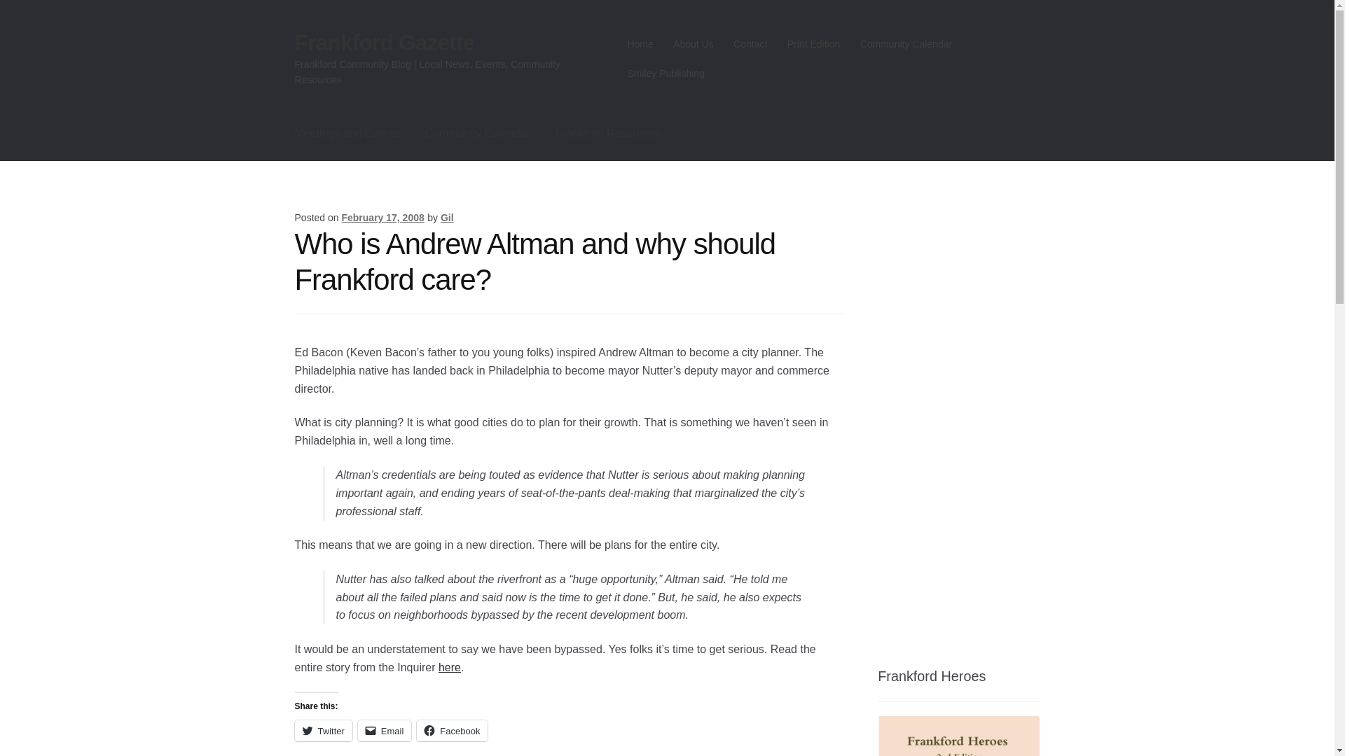 The width and height of the screenshot is (1345, 756). What do you see at coordinates (813, 44) in the screenshot?
I see `Print Edition` at bounding box center [813, 44].